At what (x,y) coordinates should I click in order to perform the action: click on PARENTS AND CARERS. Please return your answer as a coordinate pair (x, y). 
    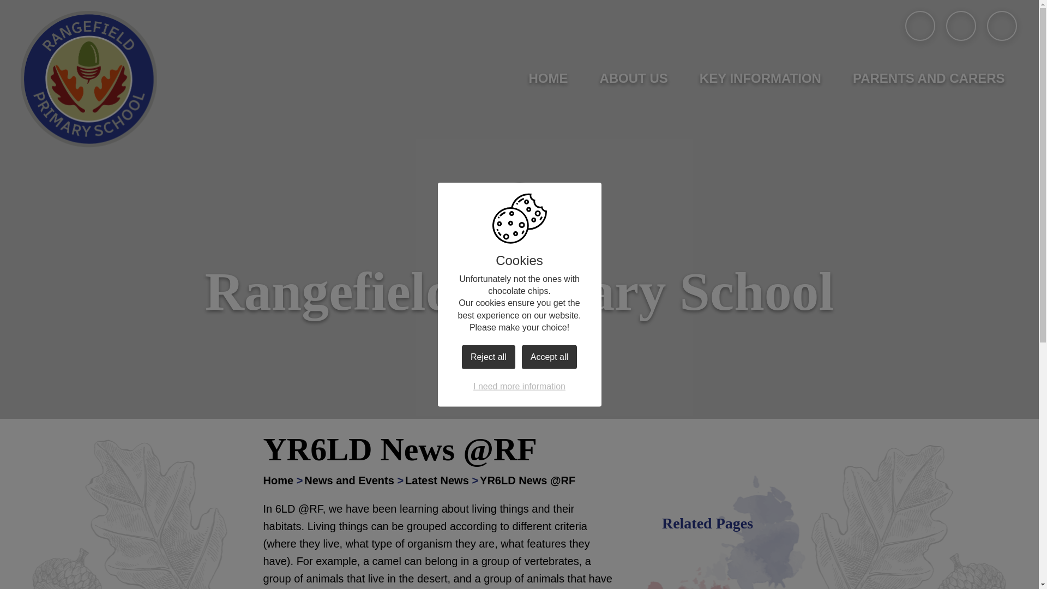
    Looking at the image, I should click on (928, 79).